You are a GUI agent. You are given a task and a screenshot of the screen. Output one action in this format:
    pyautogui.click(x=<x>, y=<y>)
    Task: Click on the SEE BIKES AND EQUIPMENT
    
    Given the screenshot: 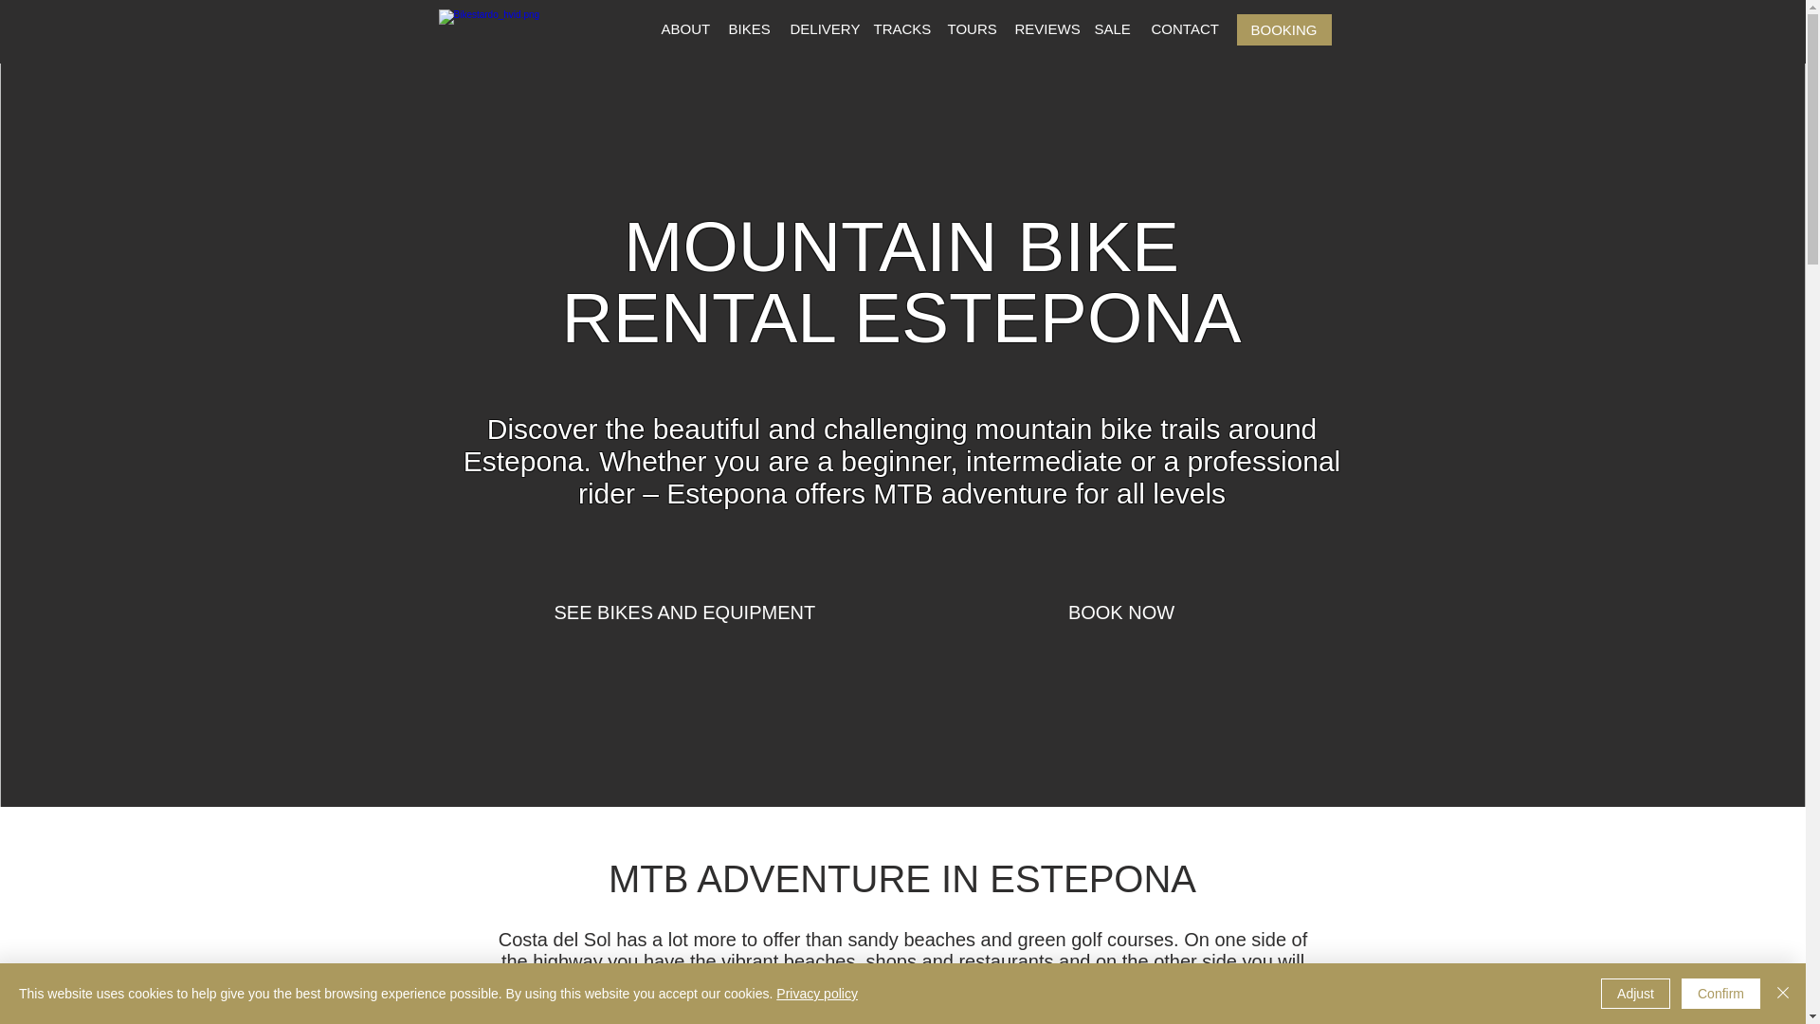 What is the action you would take?
    pyautogui.click(x=684, y=613)
    